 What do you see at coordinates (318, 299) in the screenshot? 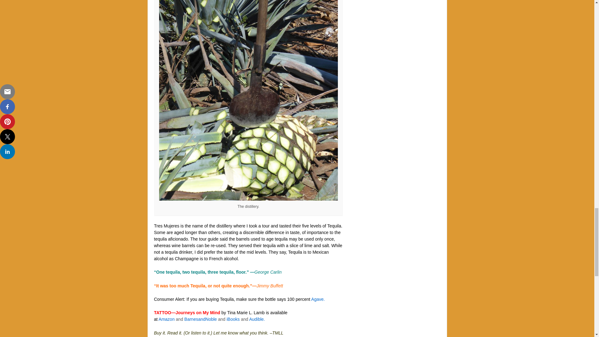
I see `Agave.` at bounding box center [318, 299].